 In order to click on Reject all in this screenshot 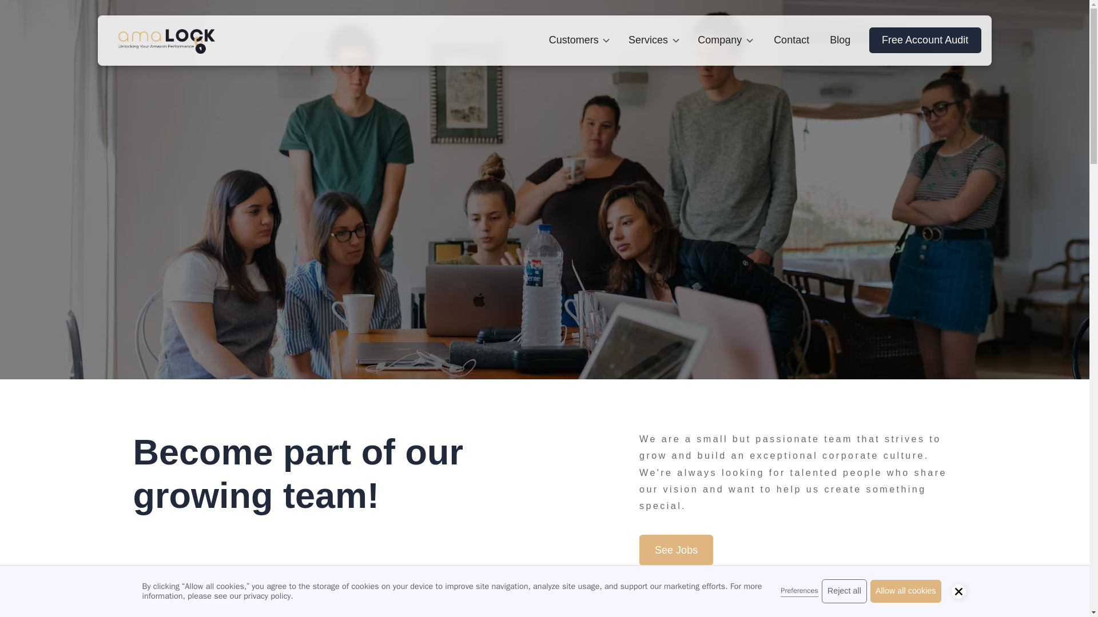, I will do `click(844, 591)`.